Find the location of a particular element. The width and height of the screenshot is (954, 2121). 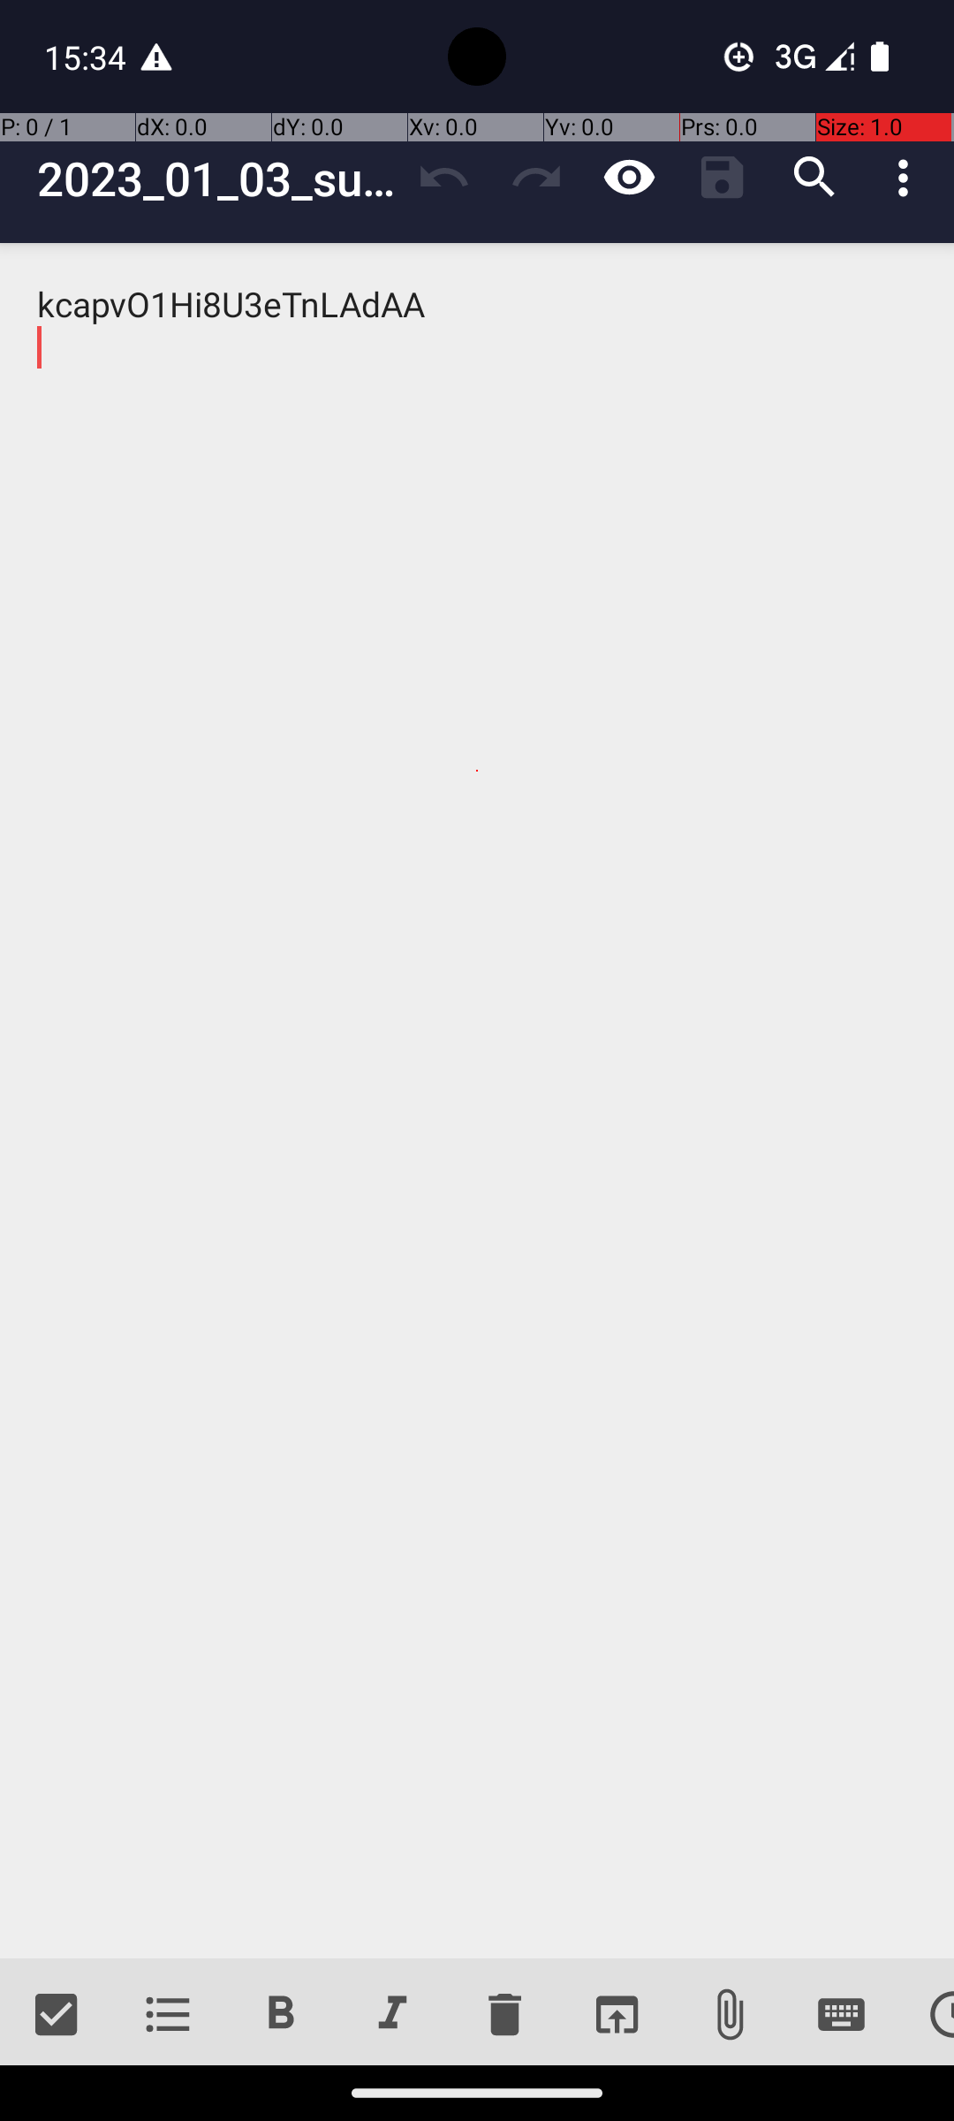

kcapvO1Hi8U3eTnLAdAA
 is located at coordinates (477, 1101).